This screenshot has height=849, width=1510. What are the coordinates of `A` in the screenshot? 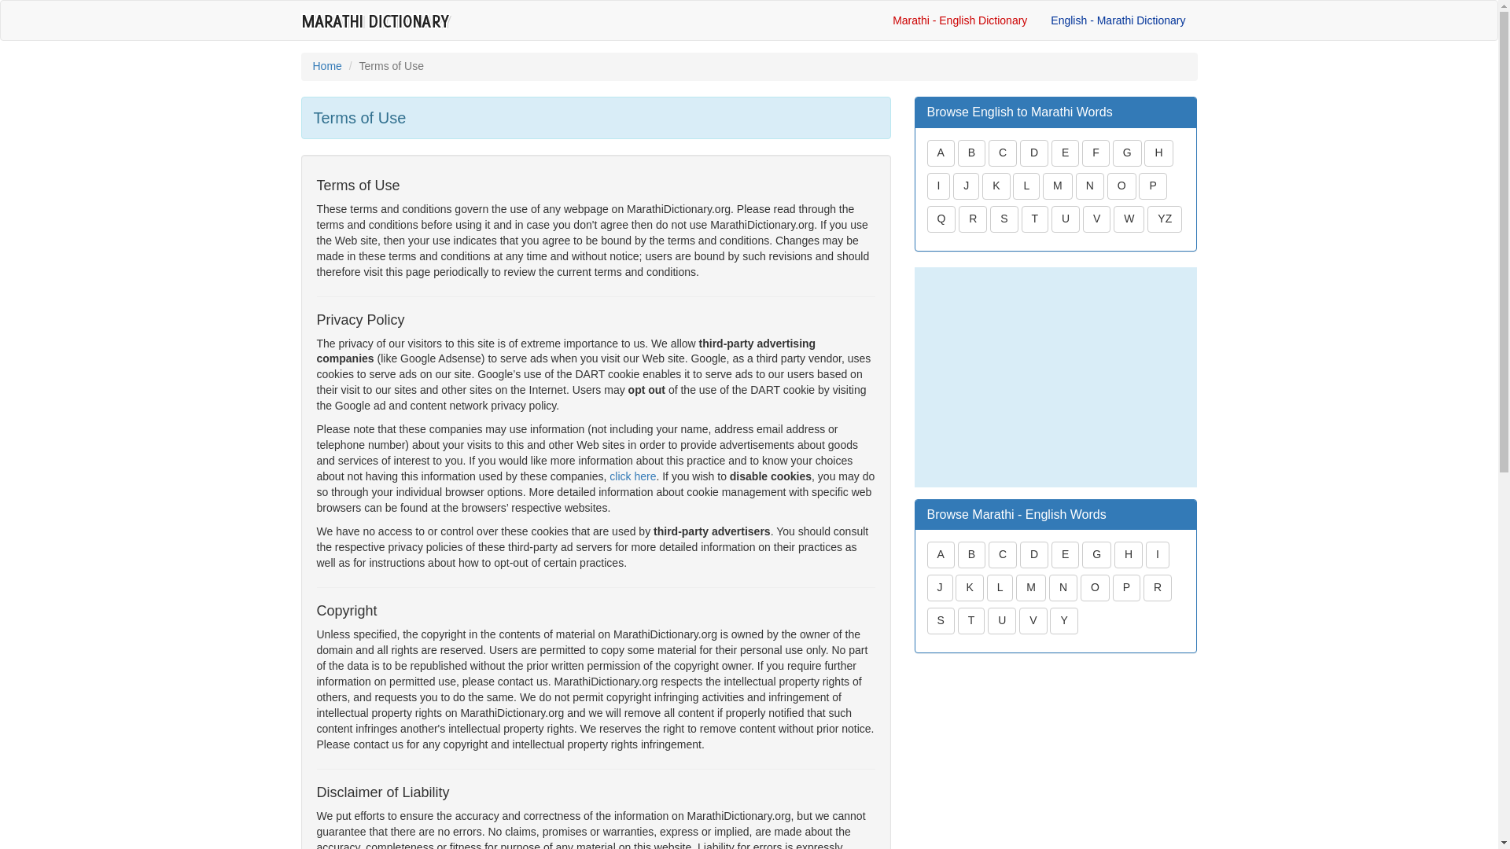 It's located at (941, 155).